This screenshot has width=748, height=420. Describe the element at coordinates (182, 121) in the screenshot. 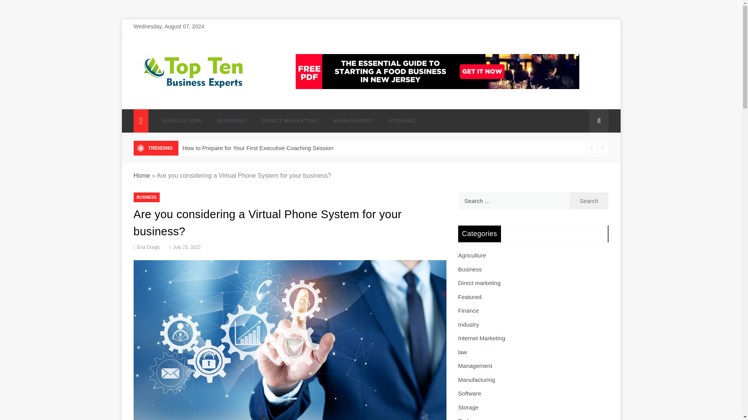

I see `AGRICULTURE` at that location.